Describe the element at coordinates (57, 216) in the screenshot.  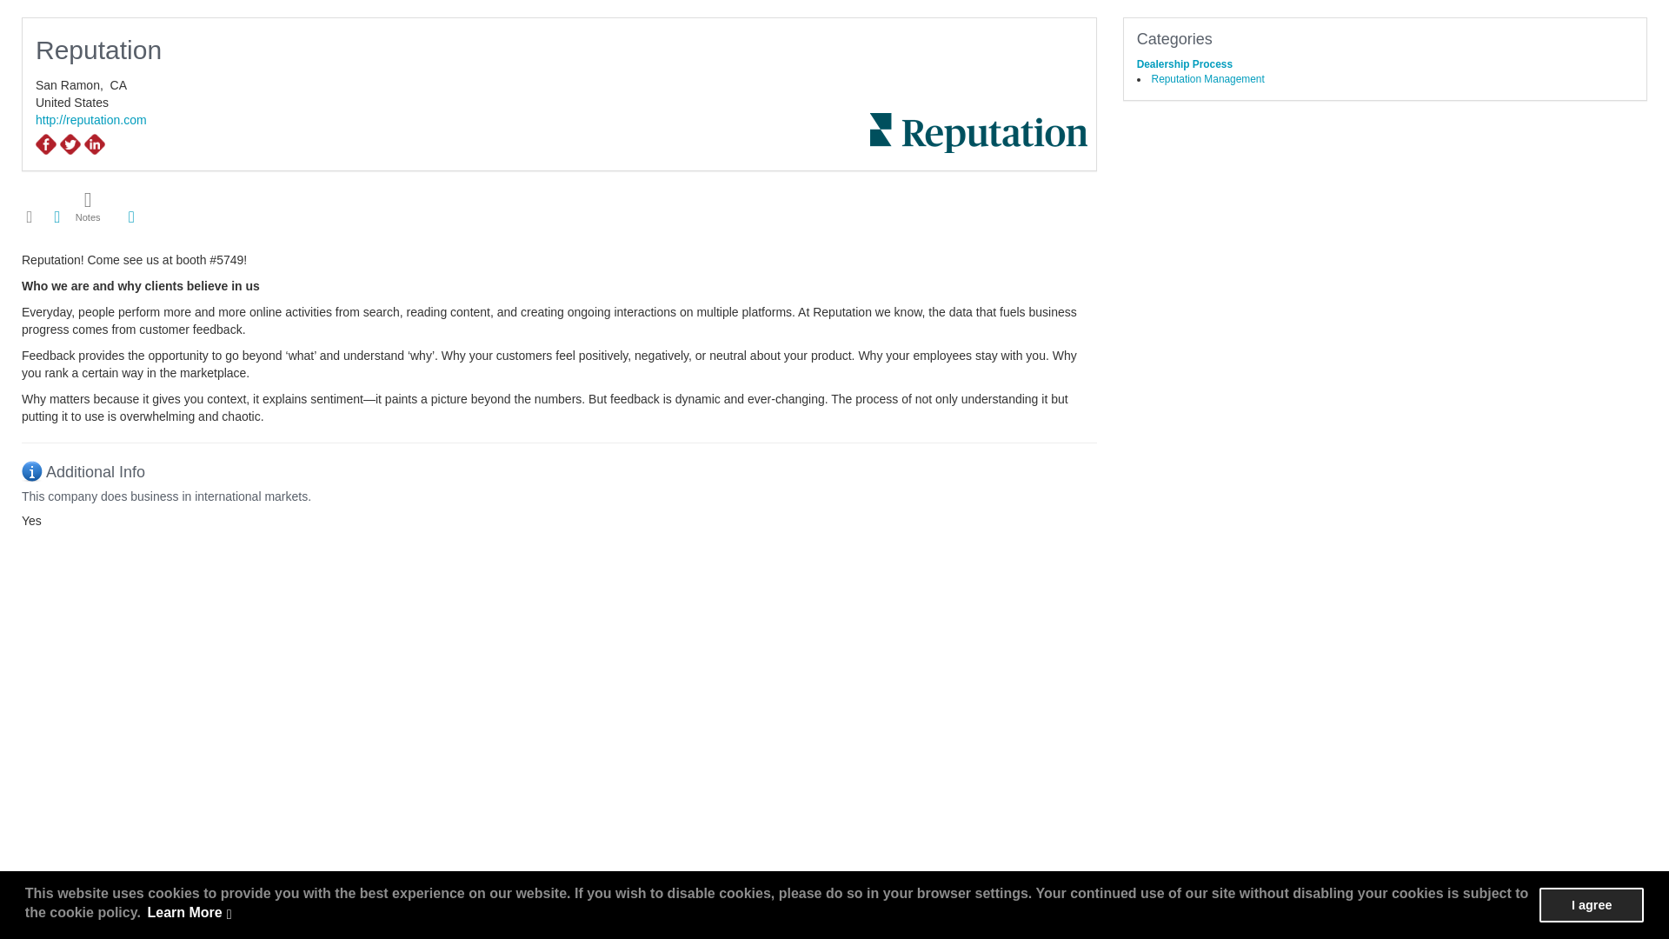
I see `Print` at that location.